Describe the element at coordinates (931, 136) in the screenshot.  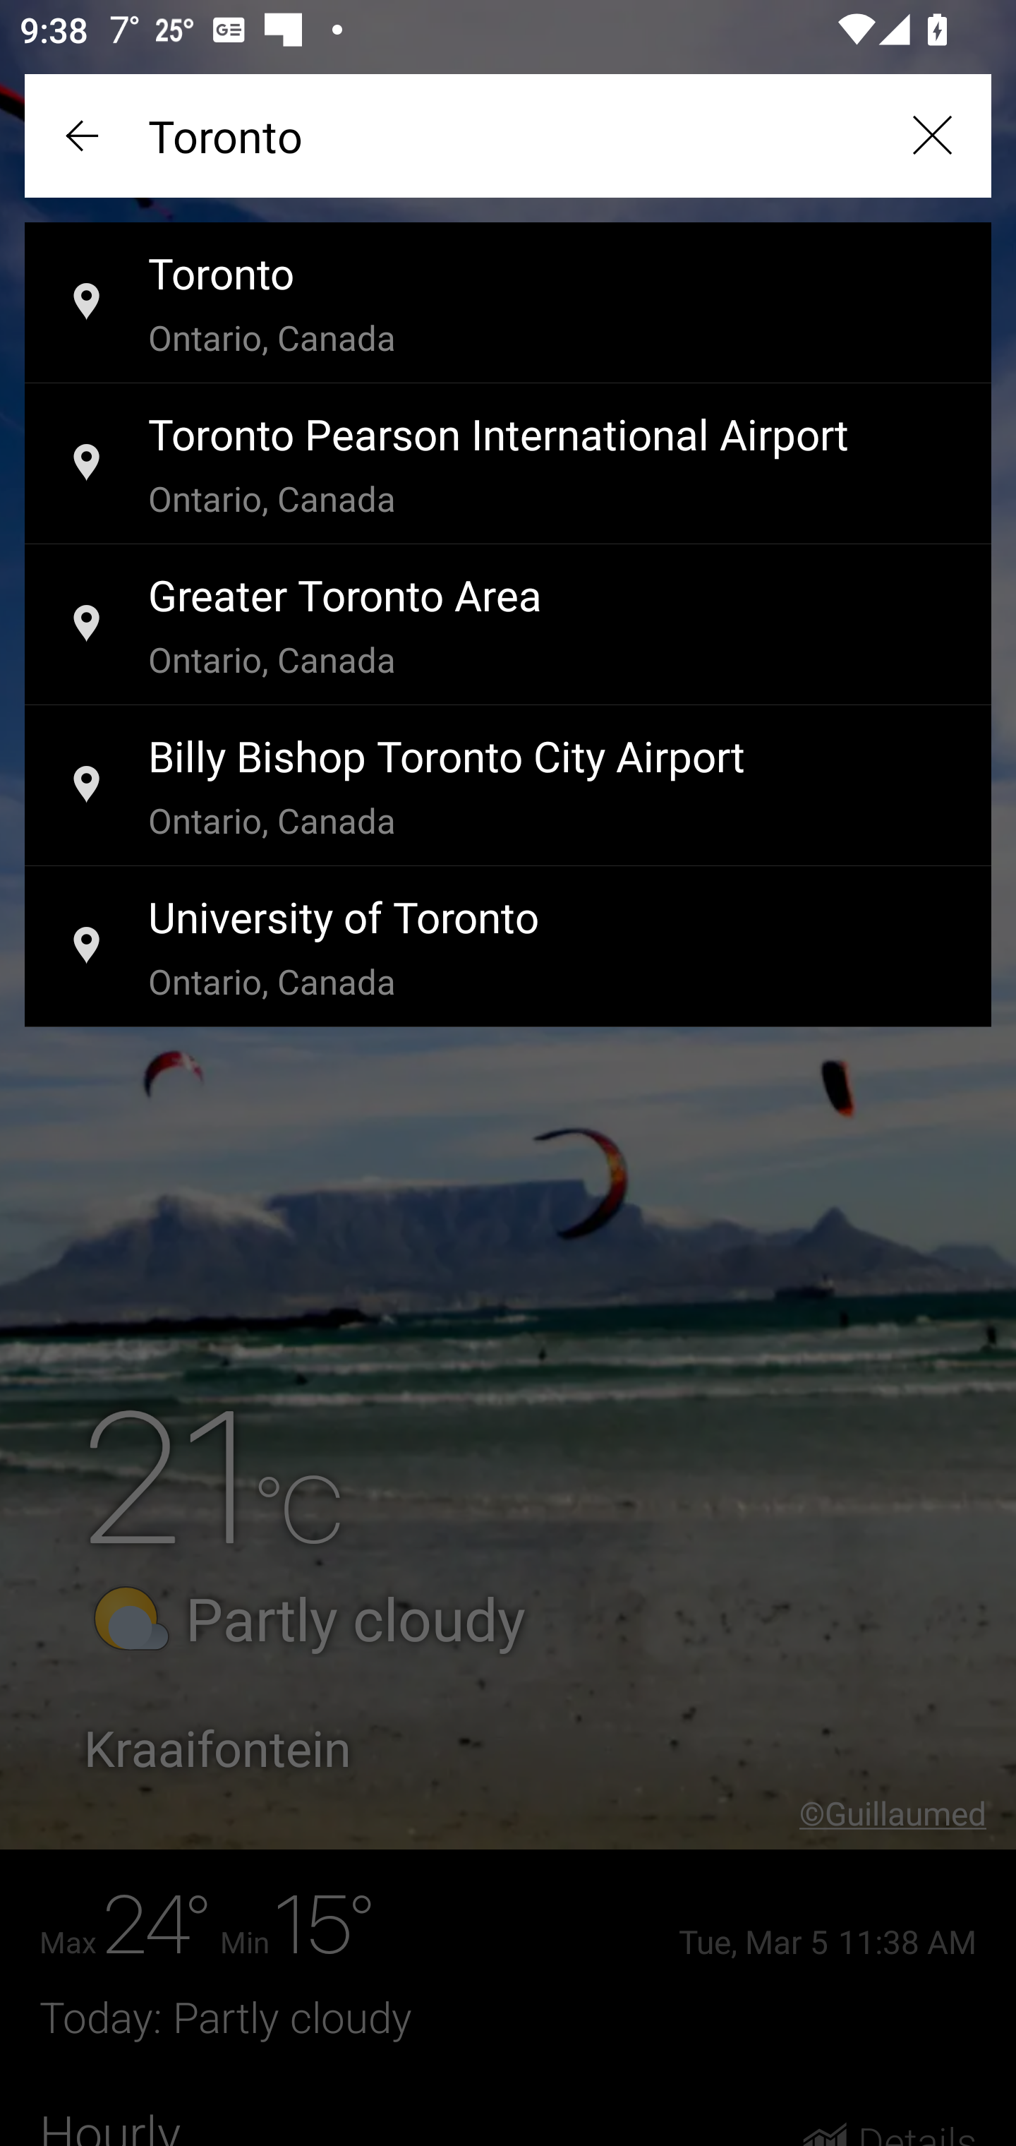
I see `` at that location.